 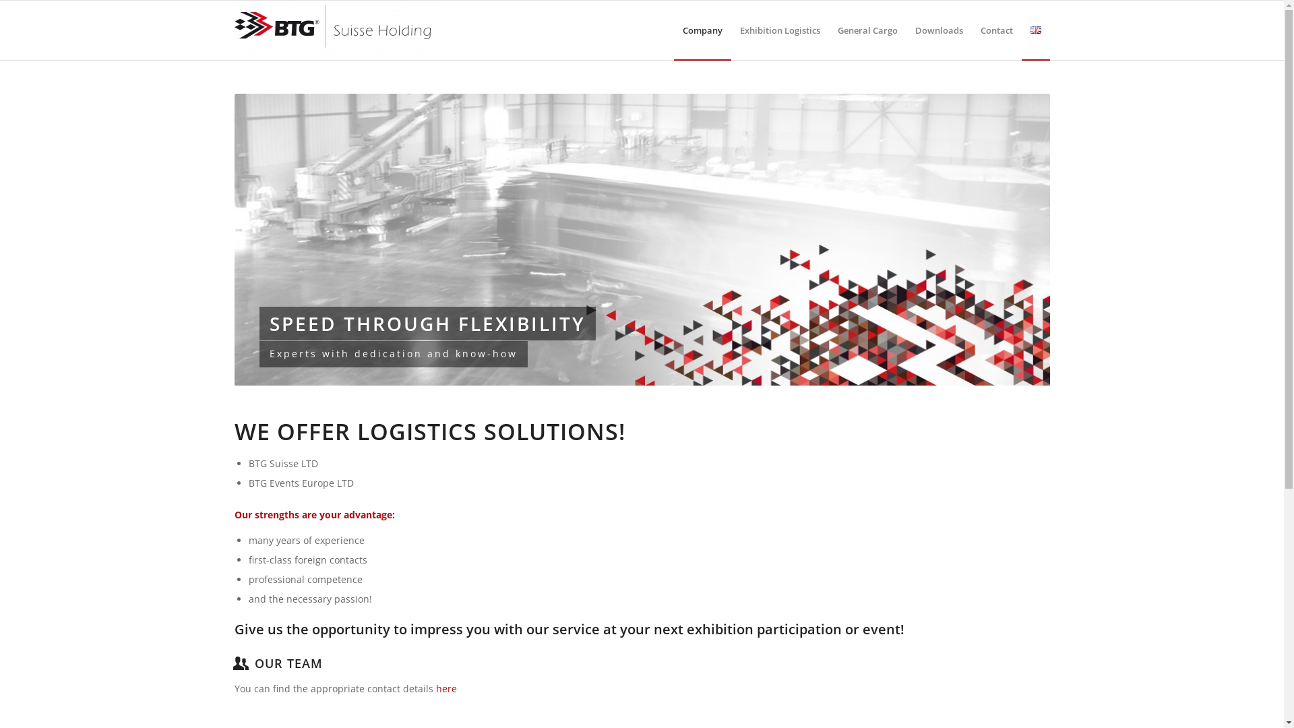 I want to click on BTG Suisse Exhibitionhall, so click(x=642, y=240).